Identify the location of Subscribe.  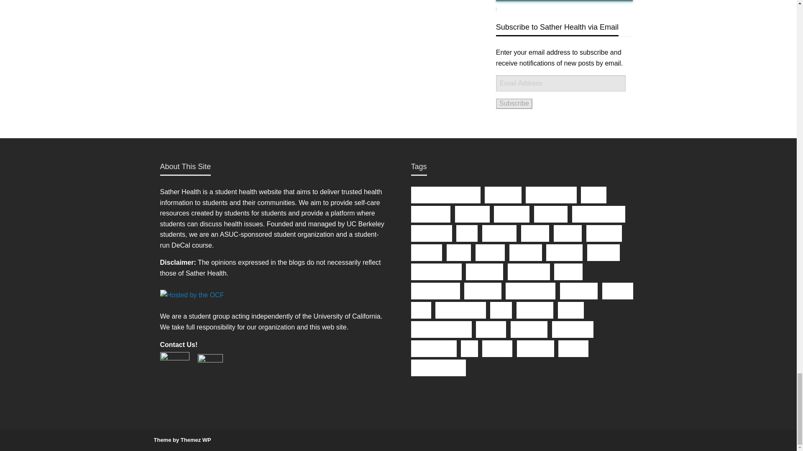
(514, 104).